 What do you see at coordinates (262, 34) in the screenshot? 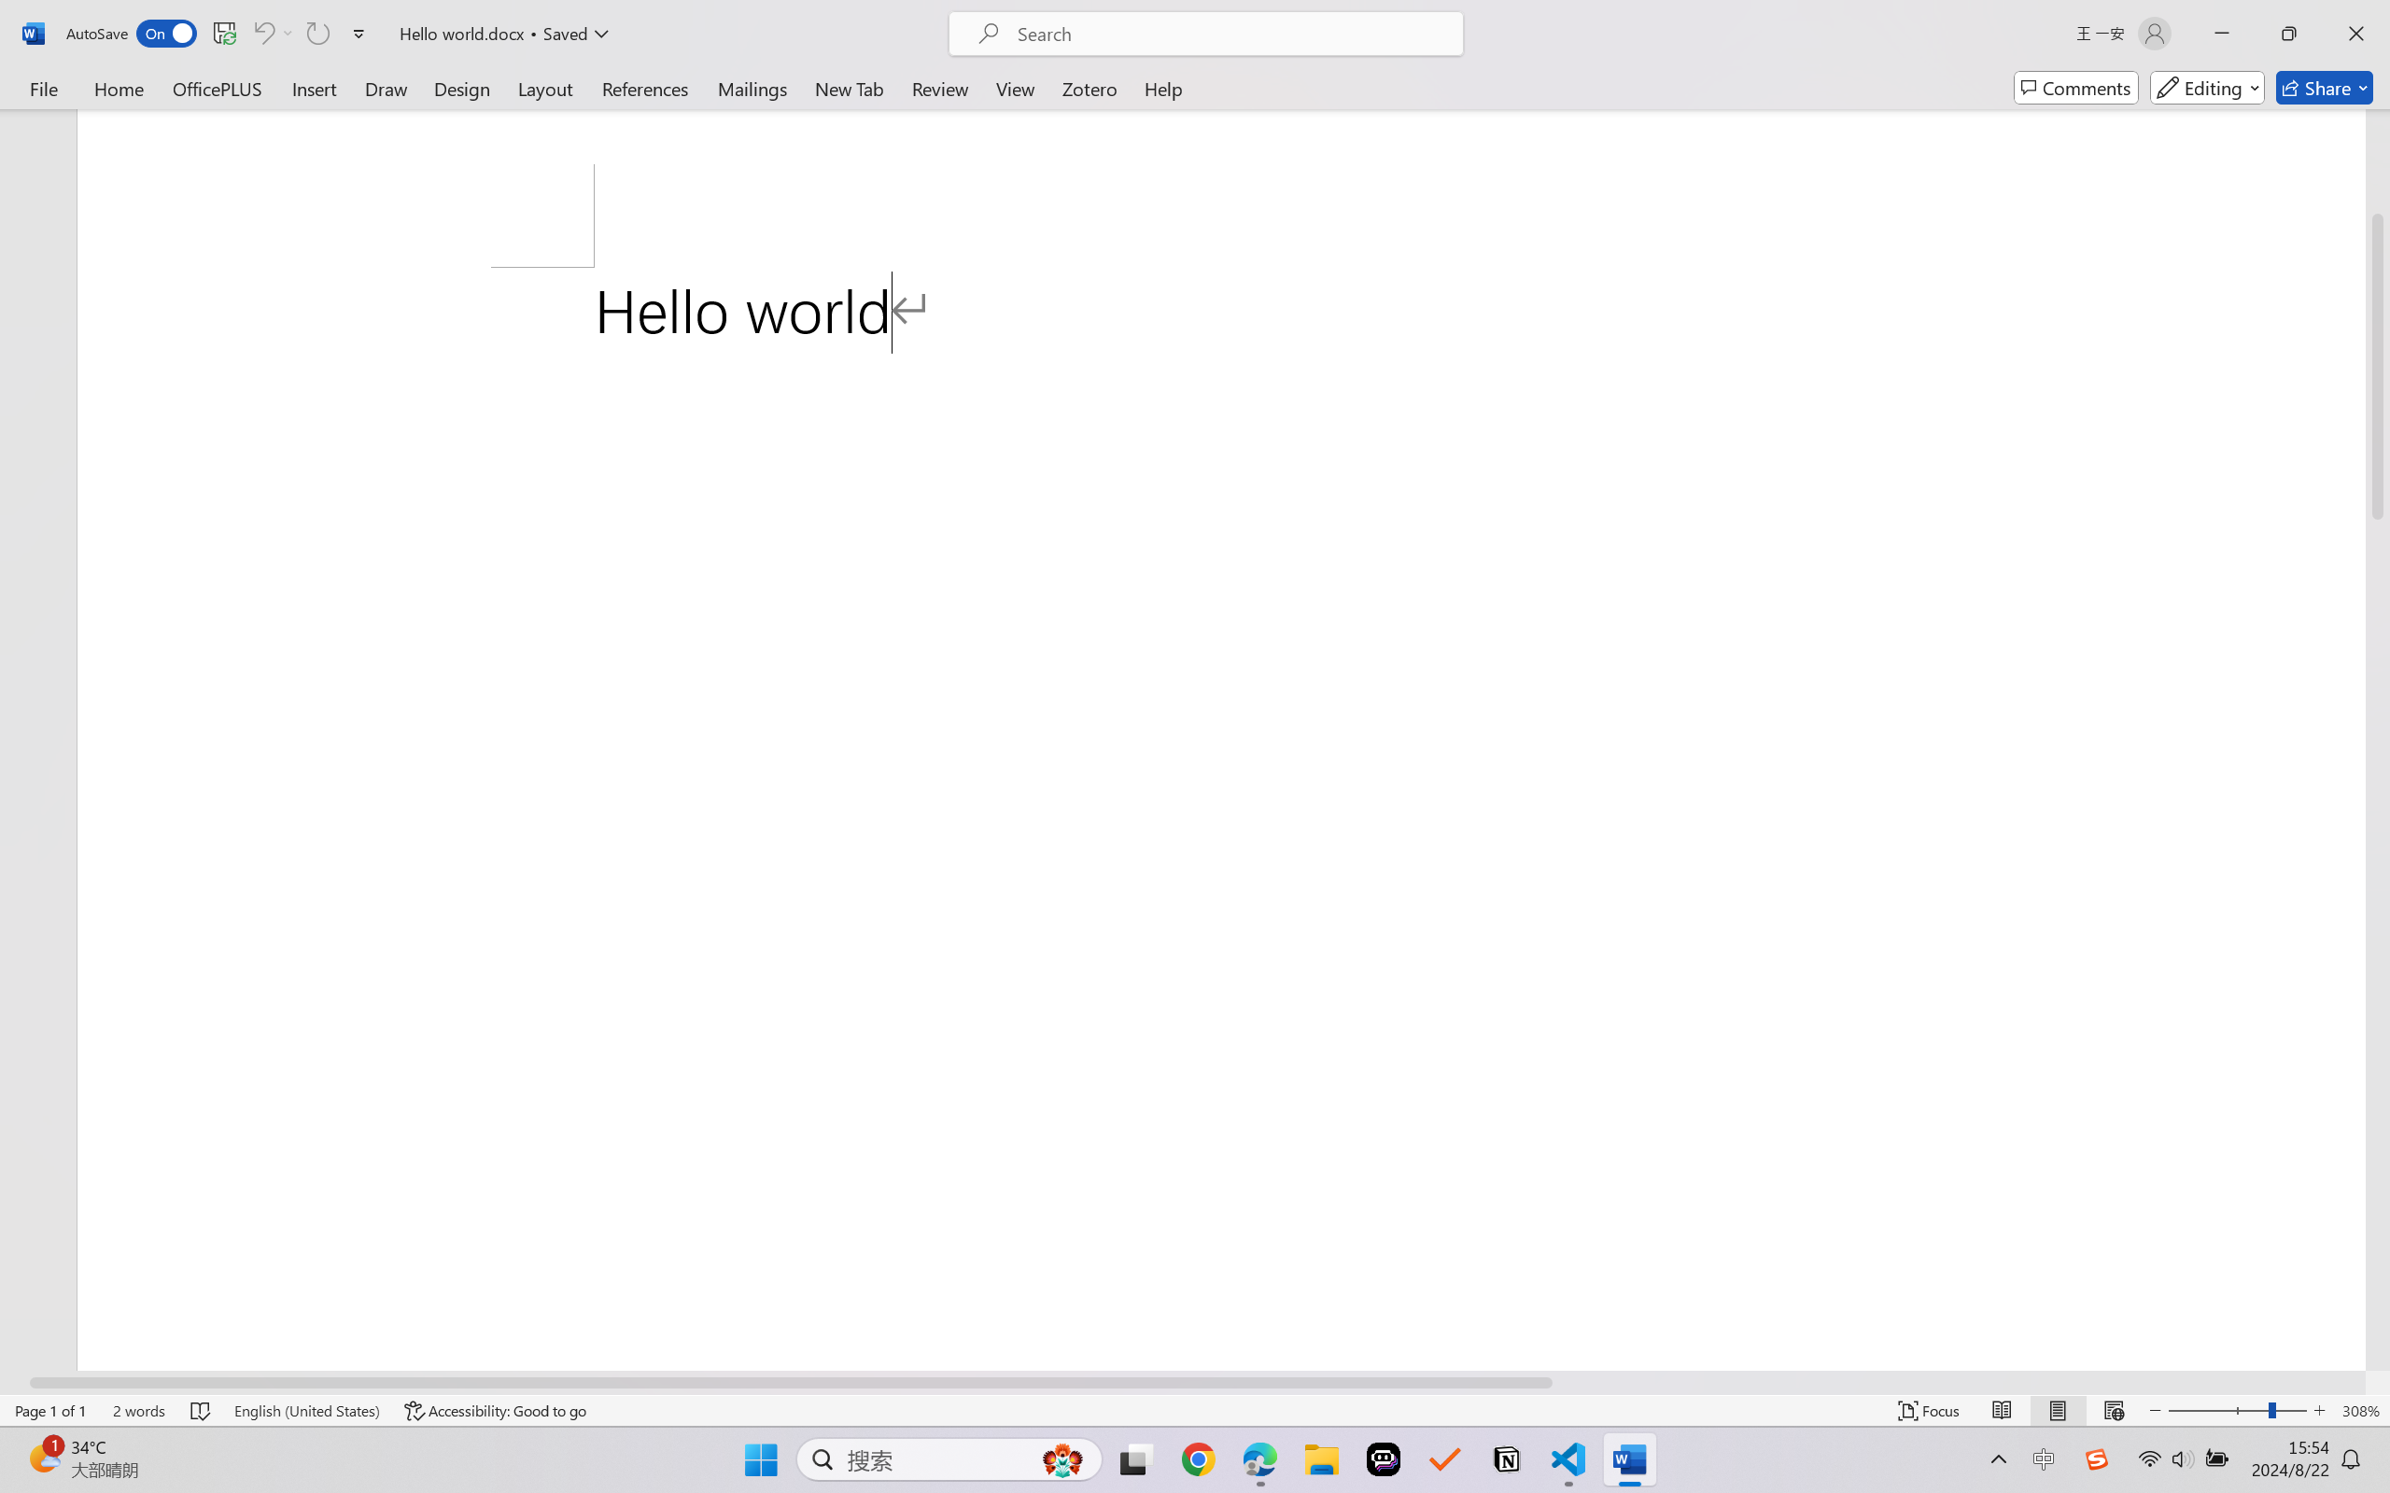
I see `Can't Undo` at bounding box center [262, 34].